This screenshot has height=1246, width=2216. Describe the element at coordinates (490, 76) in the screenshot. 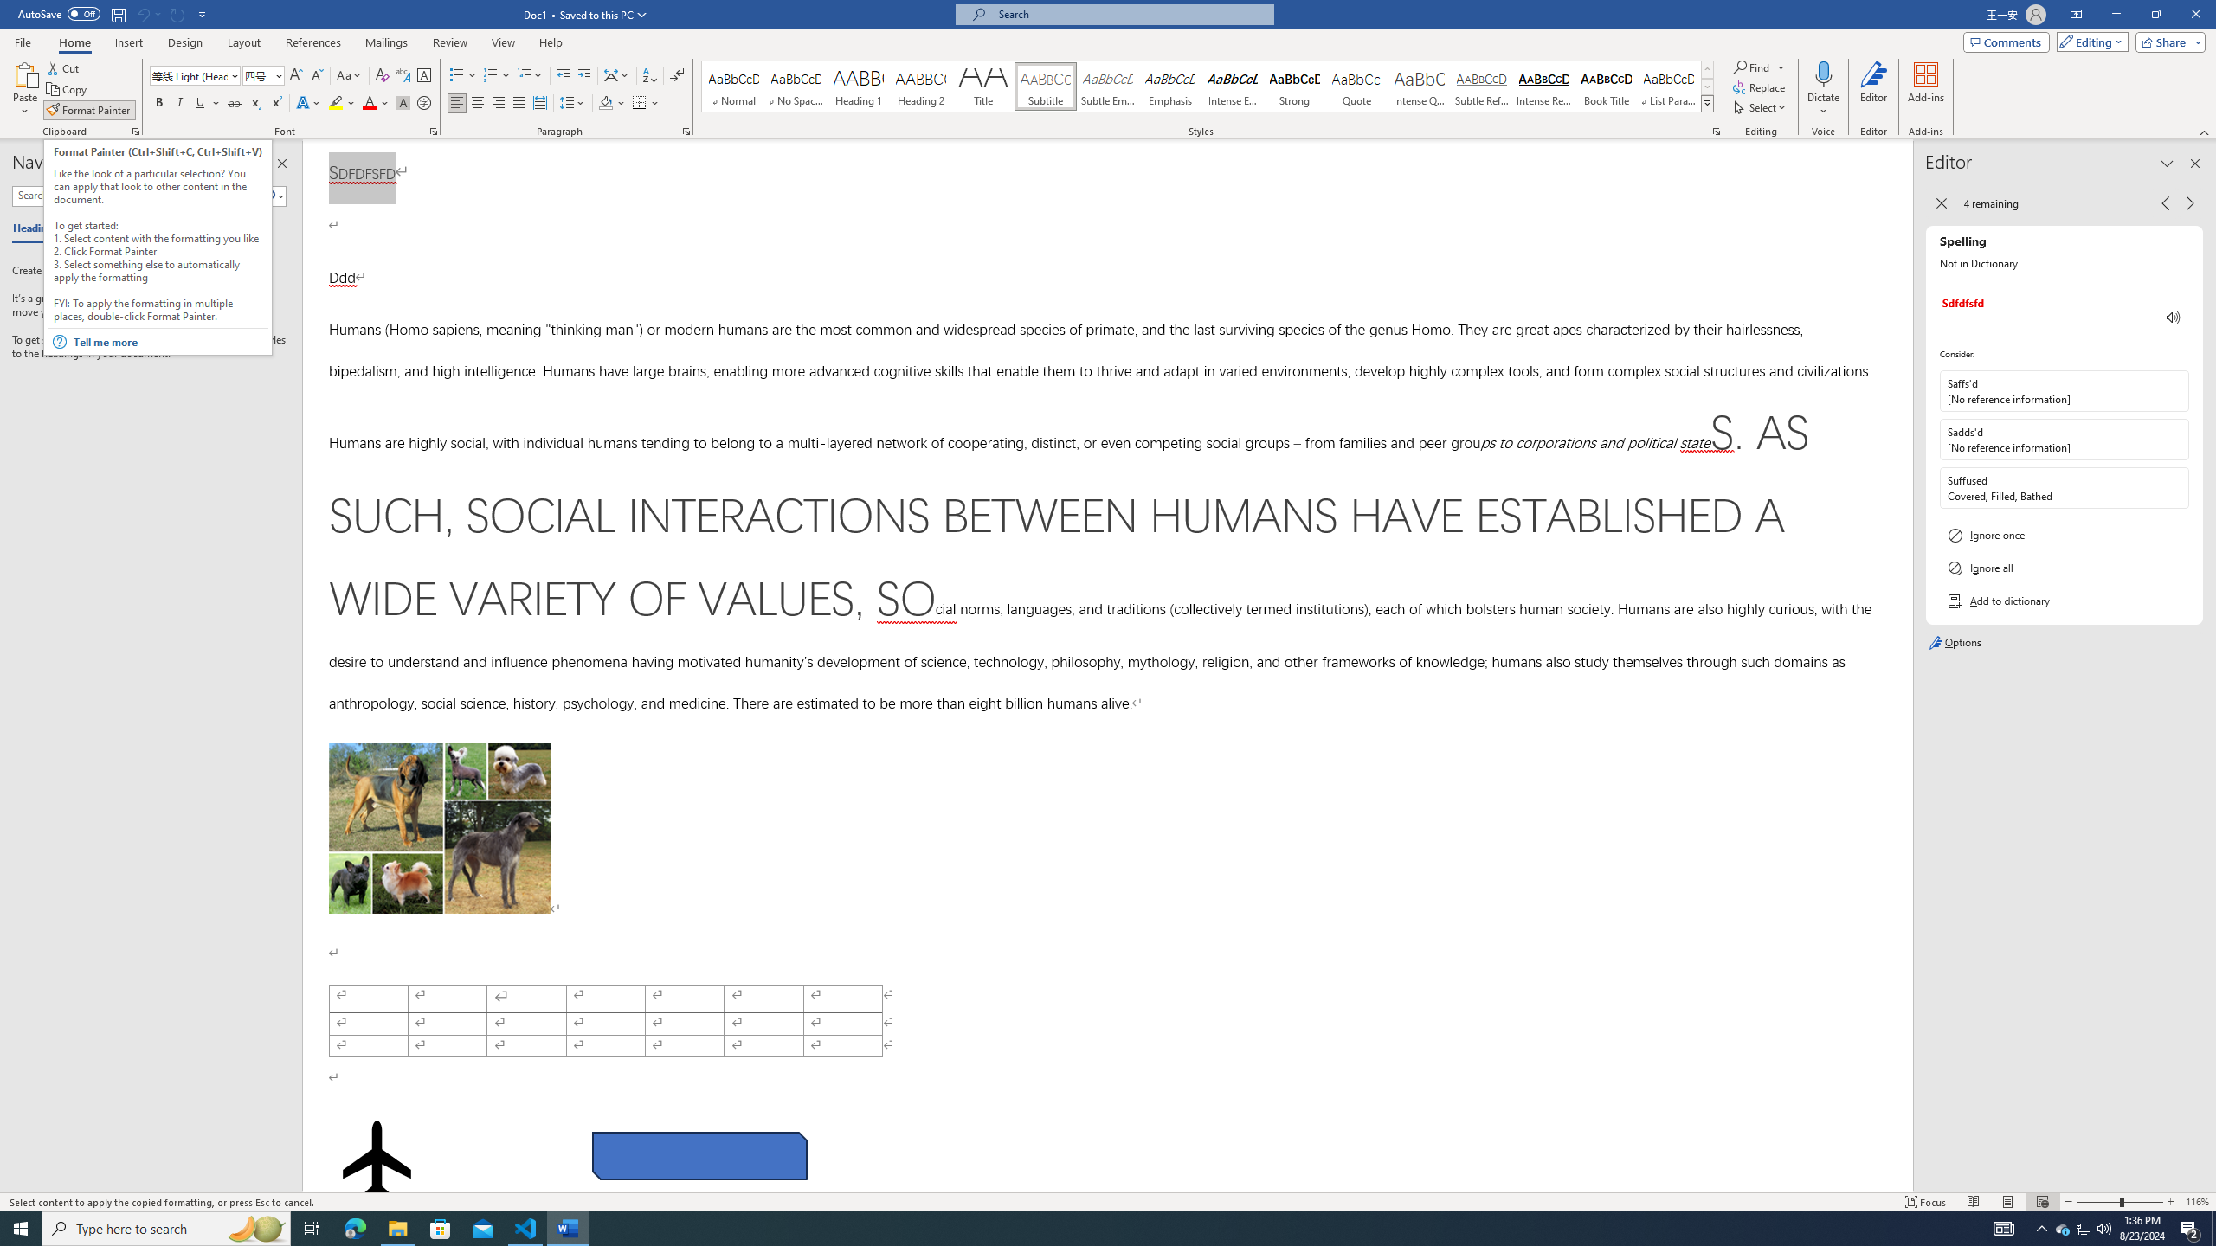

I see `Numbering` at that location.